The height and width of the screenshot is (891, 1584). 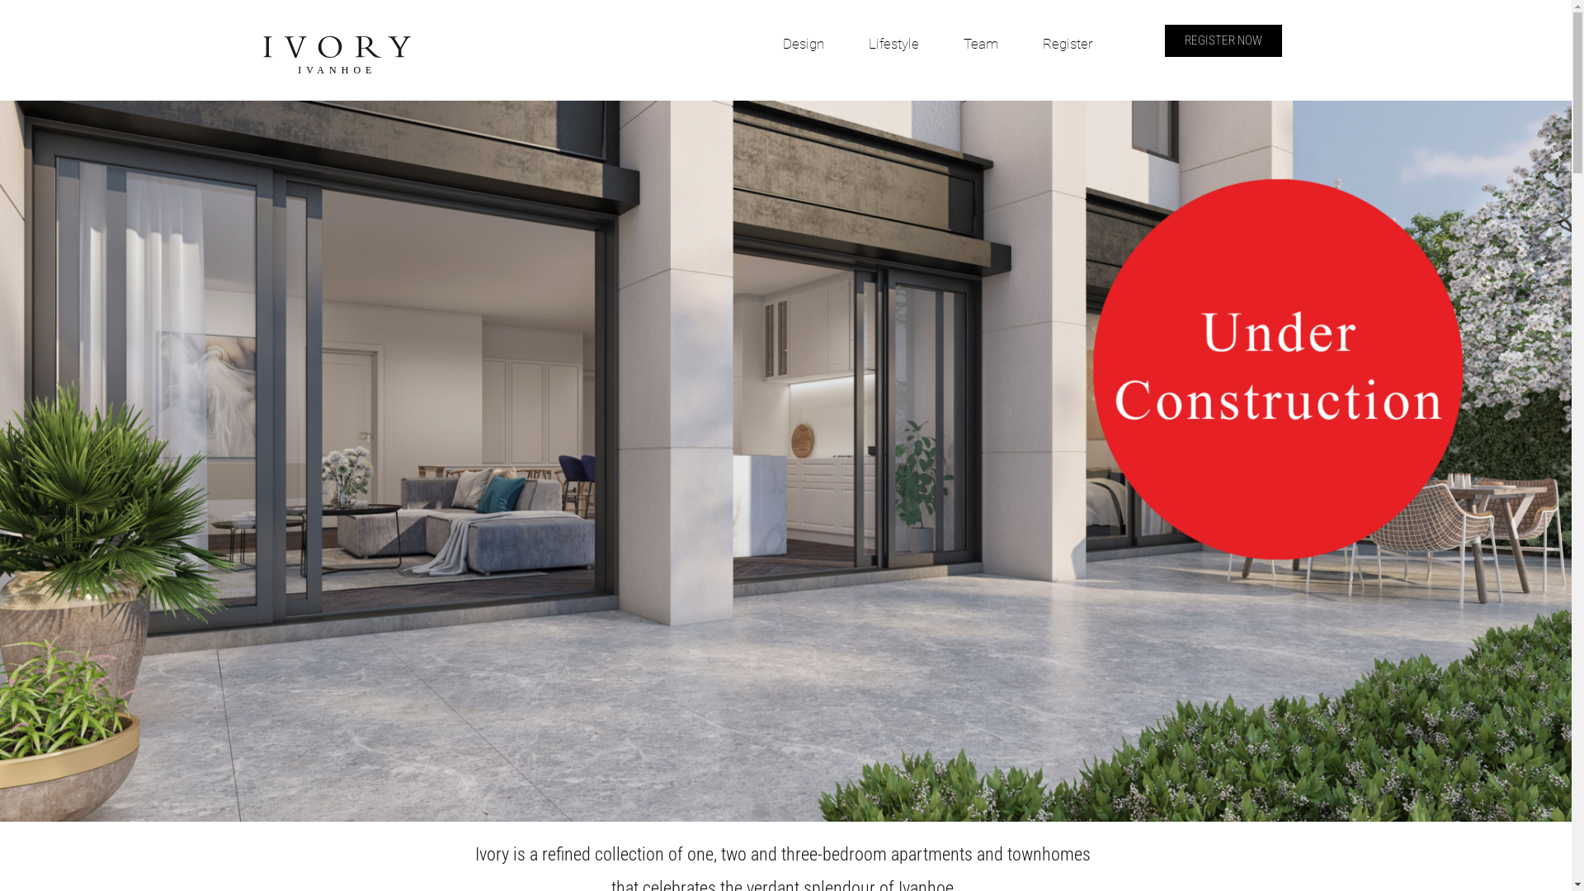 What do you see at coordinates (894, 44) in the screenshot?
I see `Lifestyle` at bounding box center [894, 44].